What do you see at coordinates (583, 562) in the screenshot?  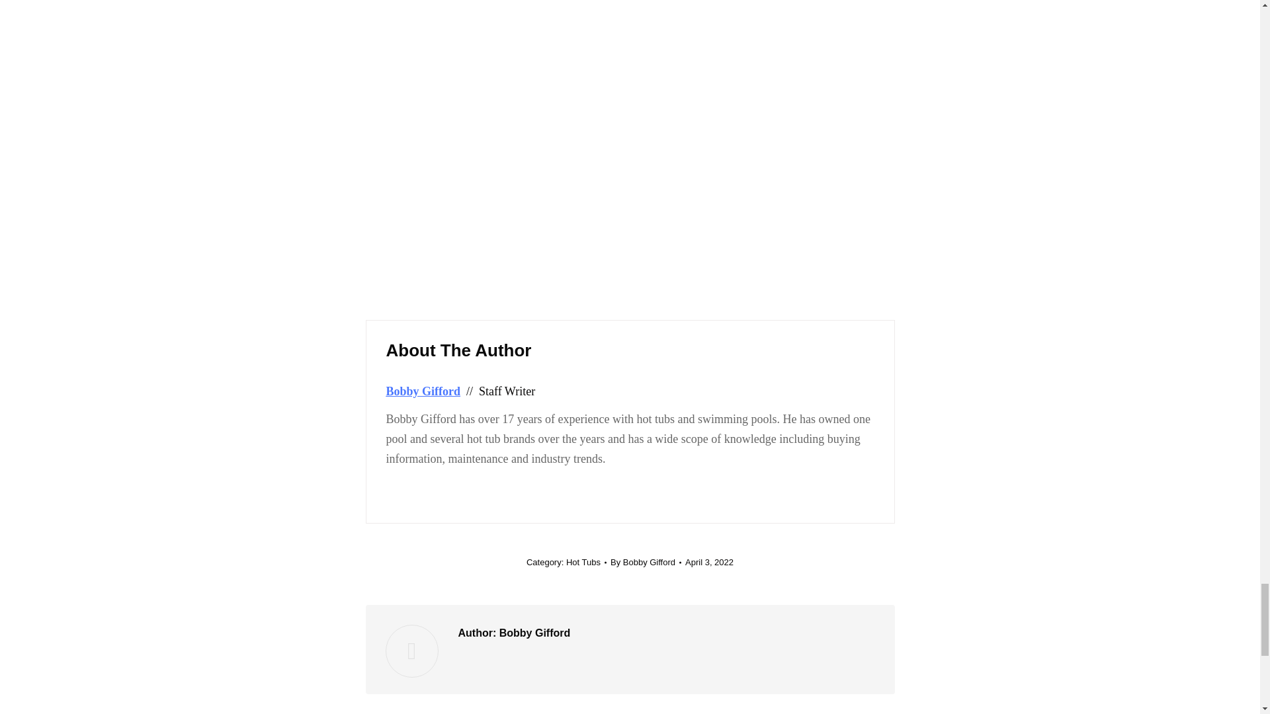 I see `Hot Tubs` at bounding box center [583, 562].